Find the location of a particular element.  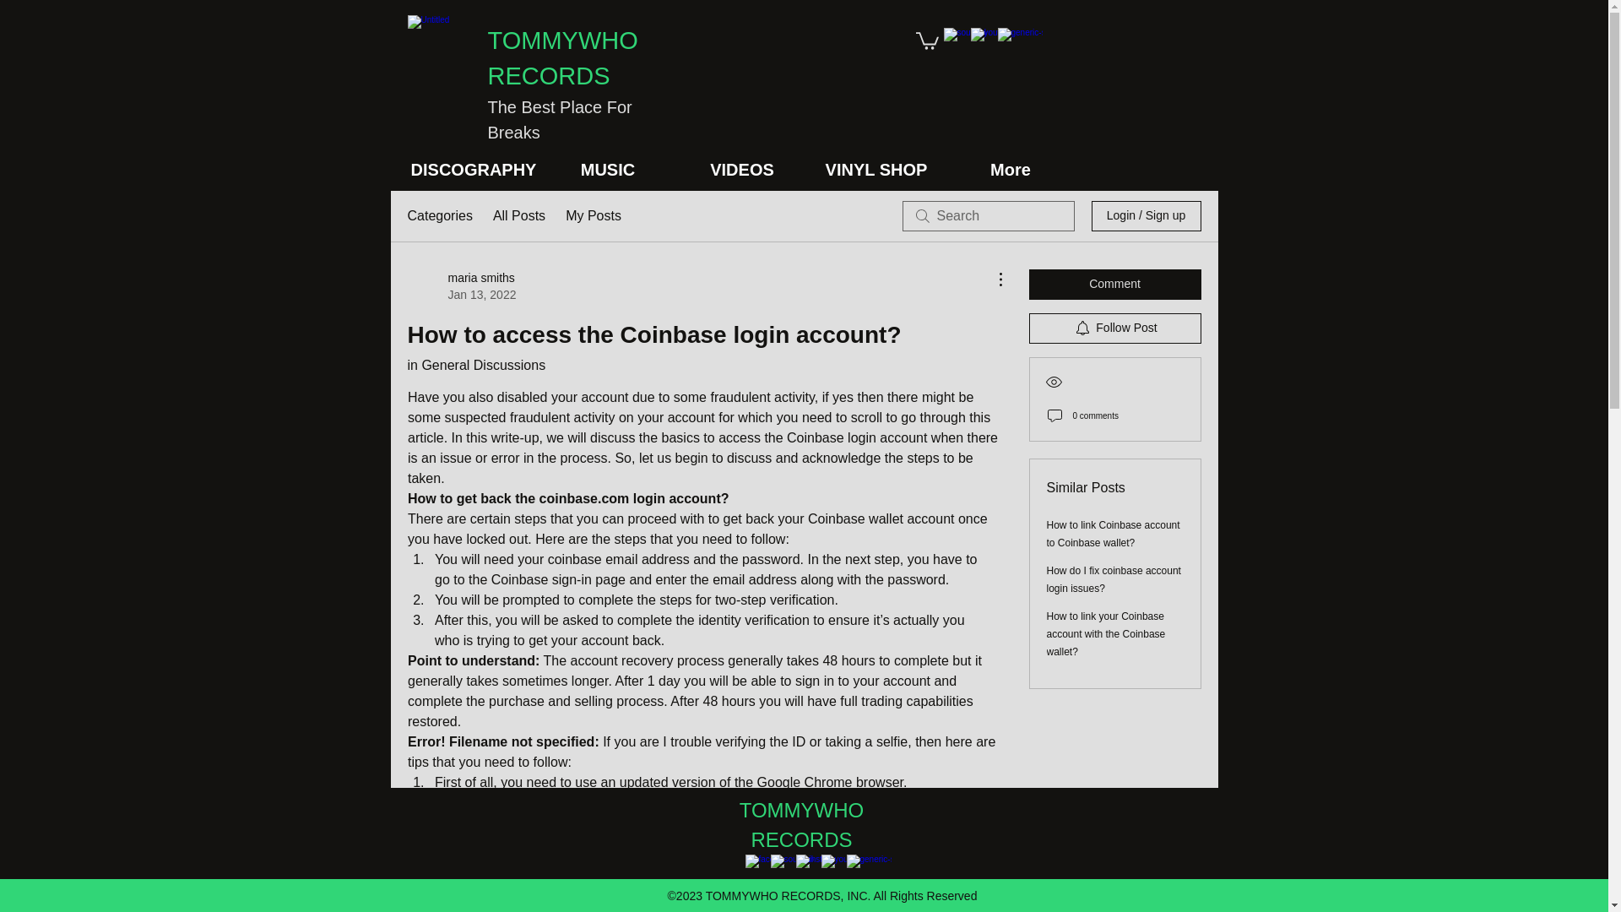

All Posts is located at coordinates (518, 216).